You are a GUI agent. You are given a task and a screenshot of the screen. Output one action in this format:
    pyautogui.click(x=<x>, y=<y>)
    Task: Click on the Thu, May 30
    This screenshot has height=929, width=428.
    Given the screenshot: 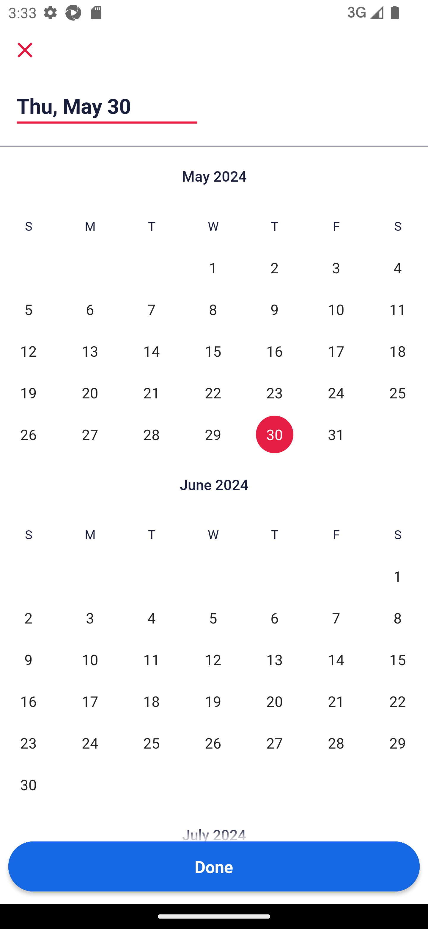 What is the action you would take?
    pyautogui.click(x=107, y=106)
    